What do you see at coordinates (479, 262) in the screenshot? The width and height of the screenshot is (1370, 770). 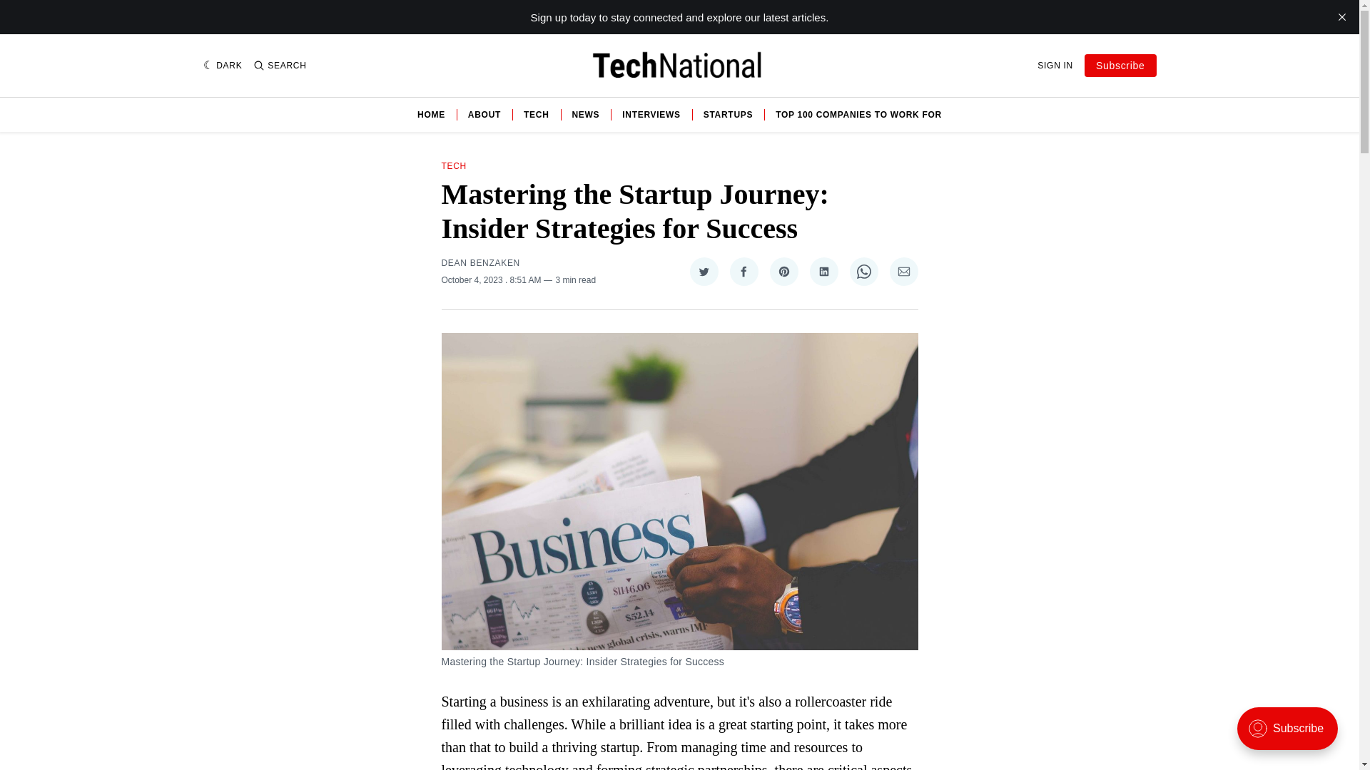 I see `DEAN BENZAKEN` at bounding box center [479, 262].